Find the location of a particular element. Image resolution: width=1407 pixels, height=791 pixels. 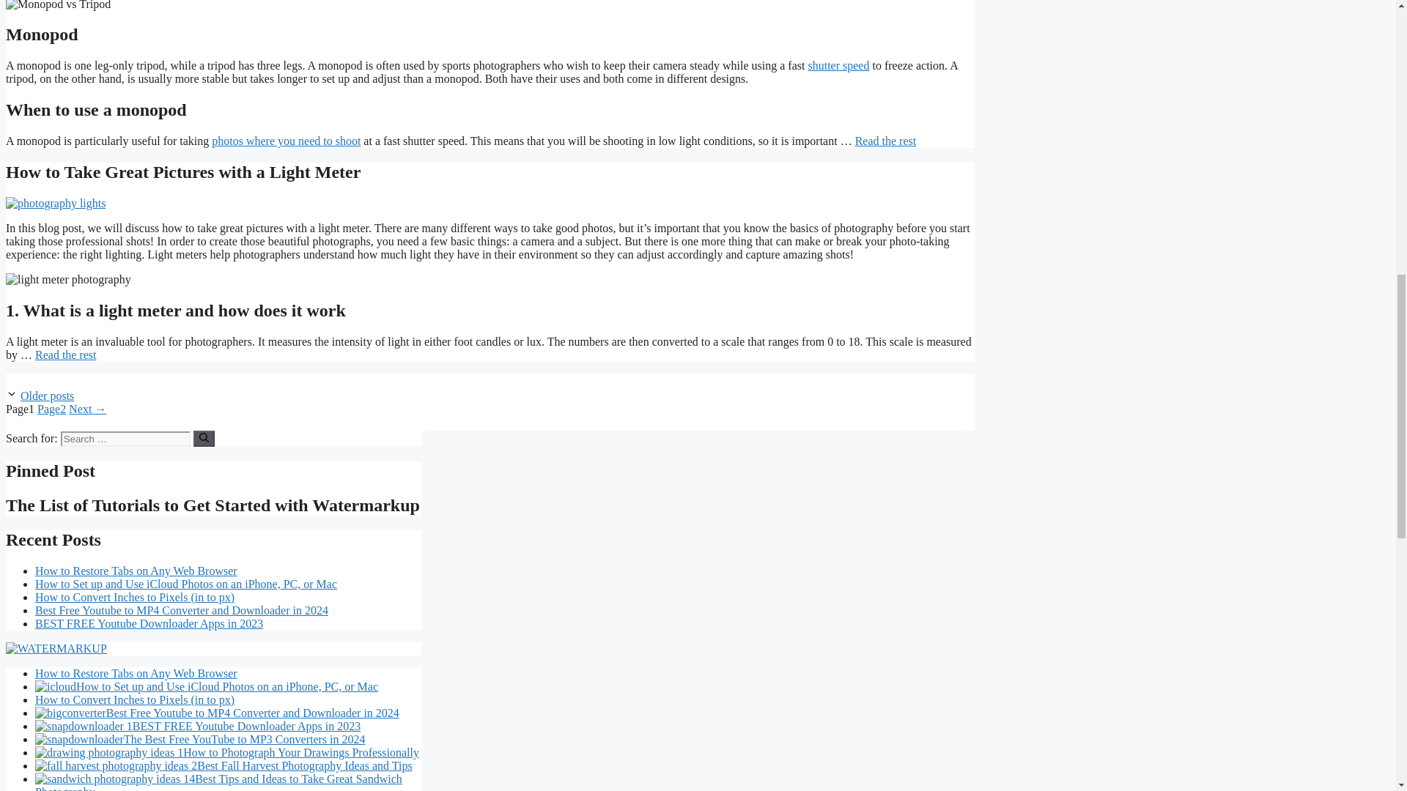

WATERMARKUP is located at coordinates (56, 649).